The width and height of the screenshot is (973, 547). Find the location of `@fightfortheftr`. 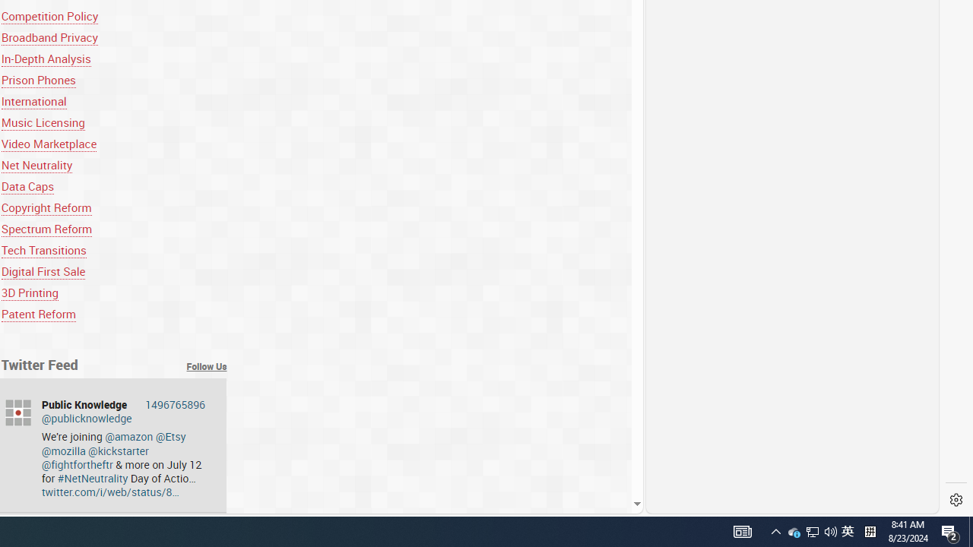

@fightfortheftr is located at coordinates (76, 463).